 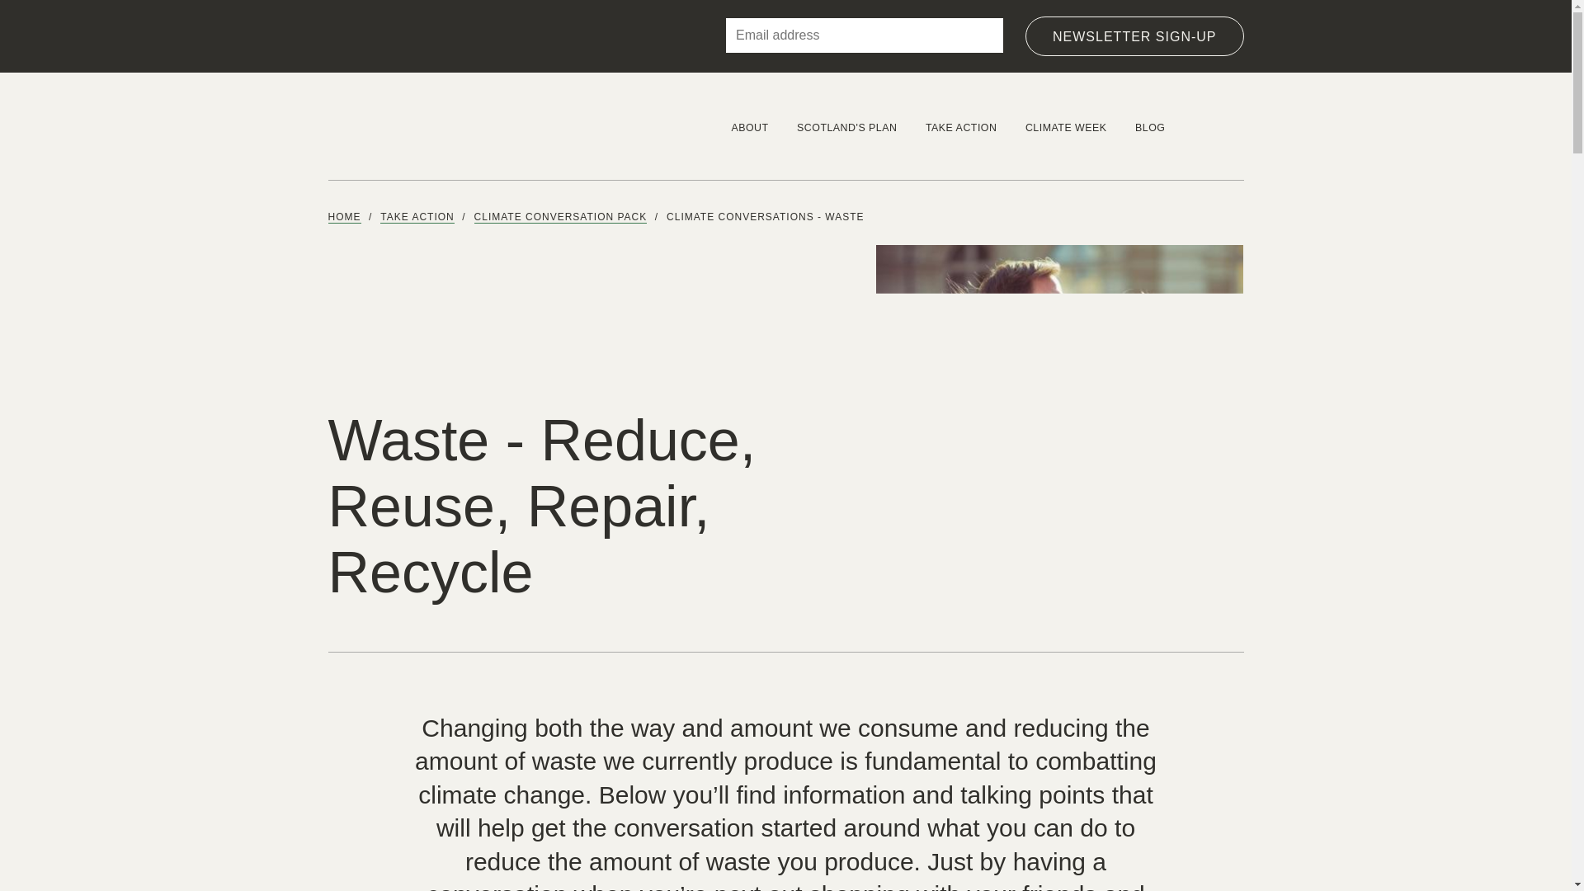 What do you see at coordinates (846, 125) in the screenshot?
I see `SCOTLAND'S PLAN` at bounding box center [846, 125].